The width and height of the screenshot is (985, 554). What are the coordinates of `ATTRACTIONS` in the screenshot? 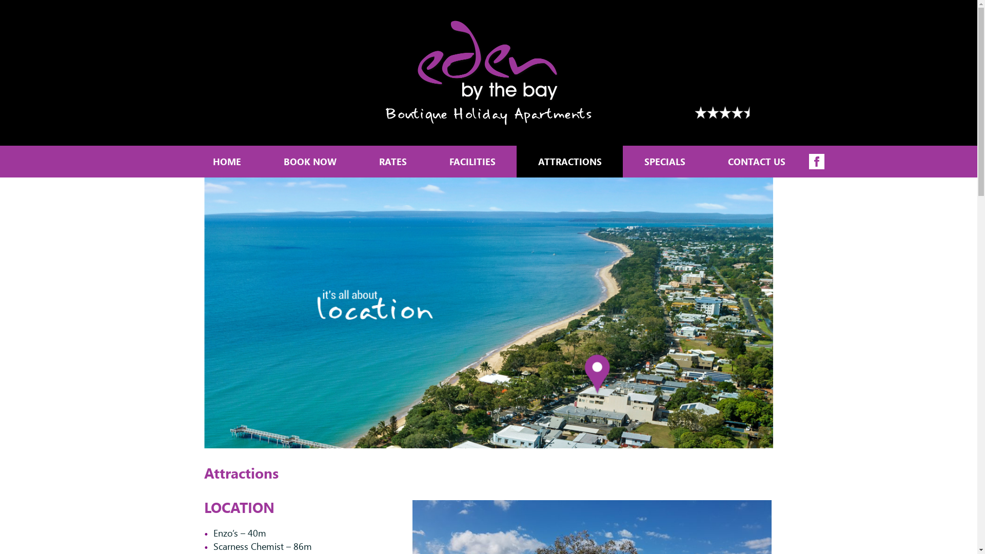 It's located at (569, 162).